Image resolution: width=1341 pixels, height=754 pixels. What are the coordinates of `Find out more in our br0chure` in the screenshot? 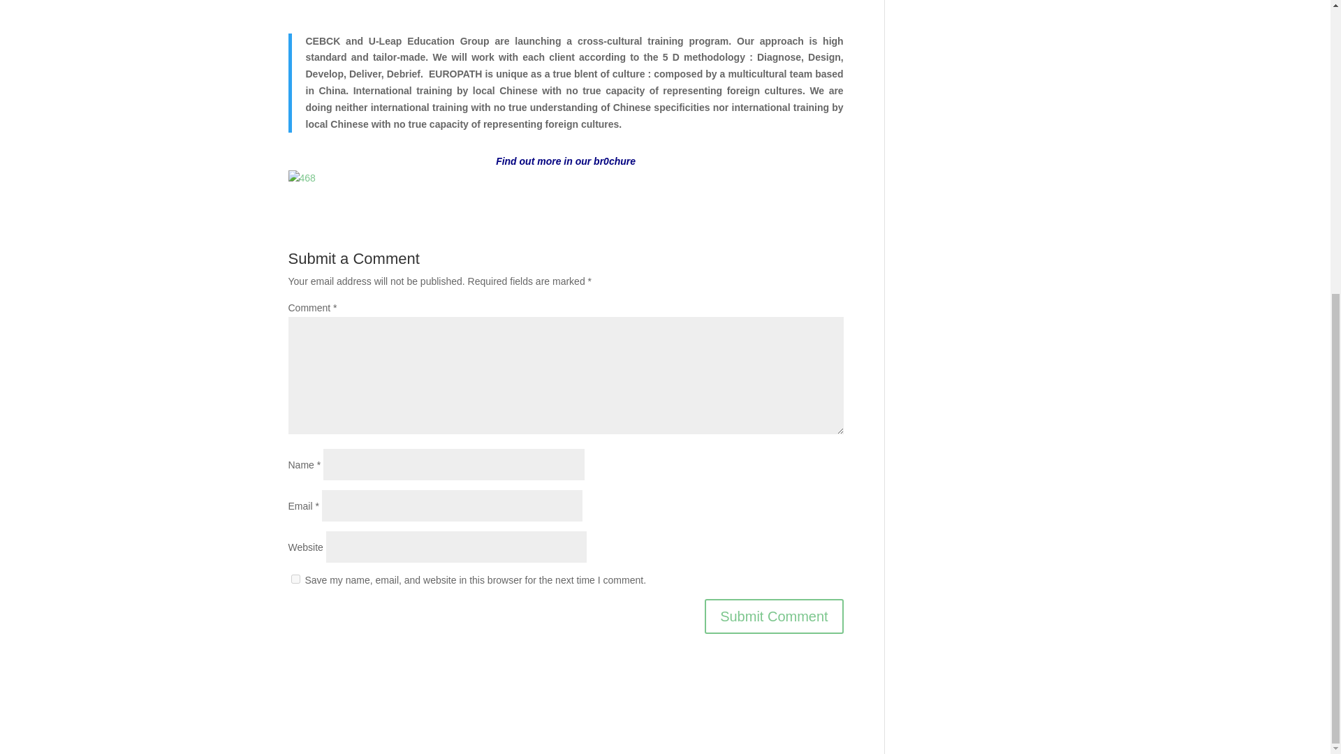 It's located at (566, 161).